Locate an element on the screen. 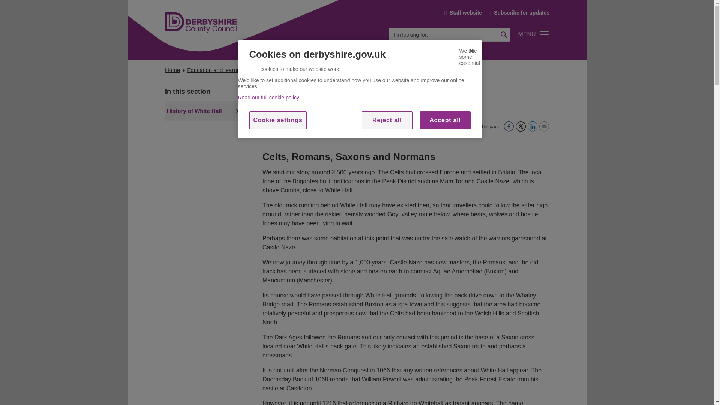  Go to Outdoor learning from here is located at coordinates (272, 70).